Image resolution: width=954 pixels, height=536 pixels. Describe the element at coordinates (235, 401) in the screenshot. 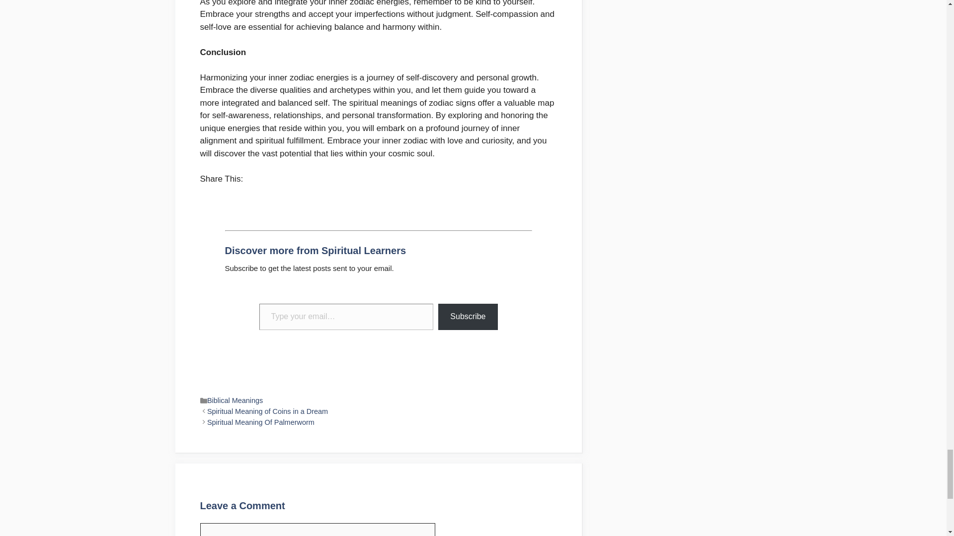

I see `Biblical Meanings` at that location.